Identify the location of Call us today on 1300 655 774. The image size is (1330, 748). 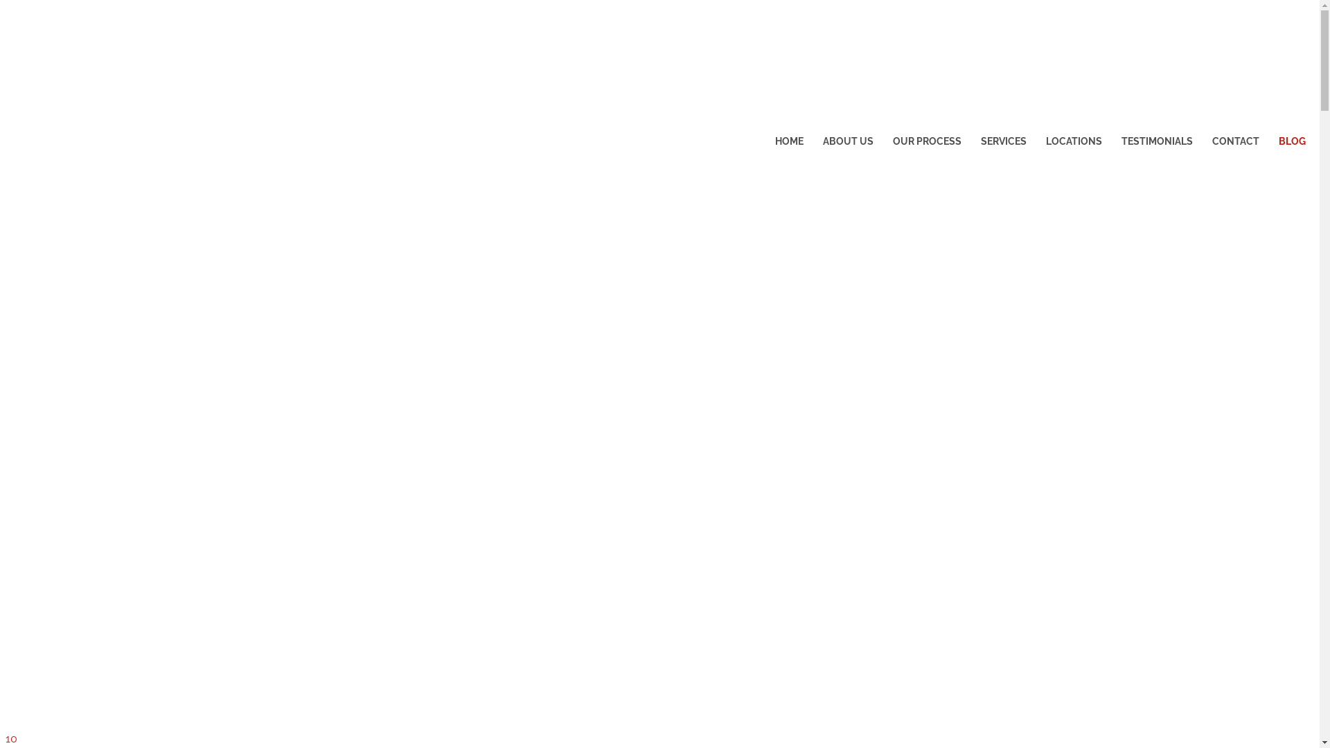
(266, 23).